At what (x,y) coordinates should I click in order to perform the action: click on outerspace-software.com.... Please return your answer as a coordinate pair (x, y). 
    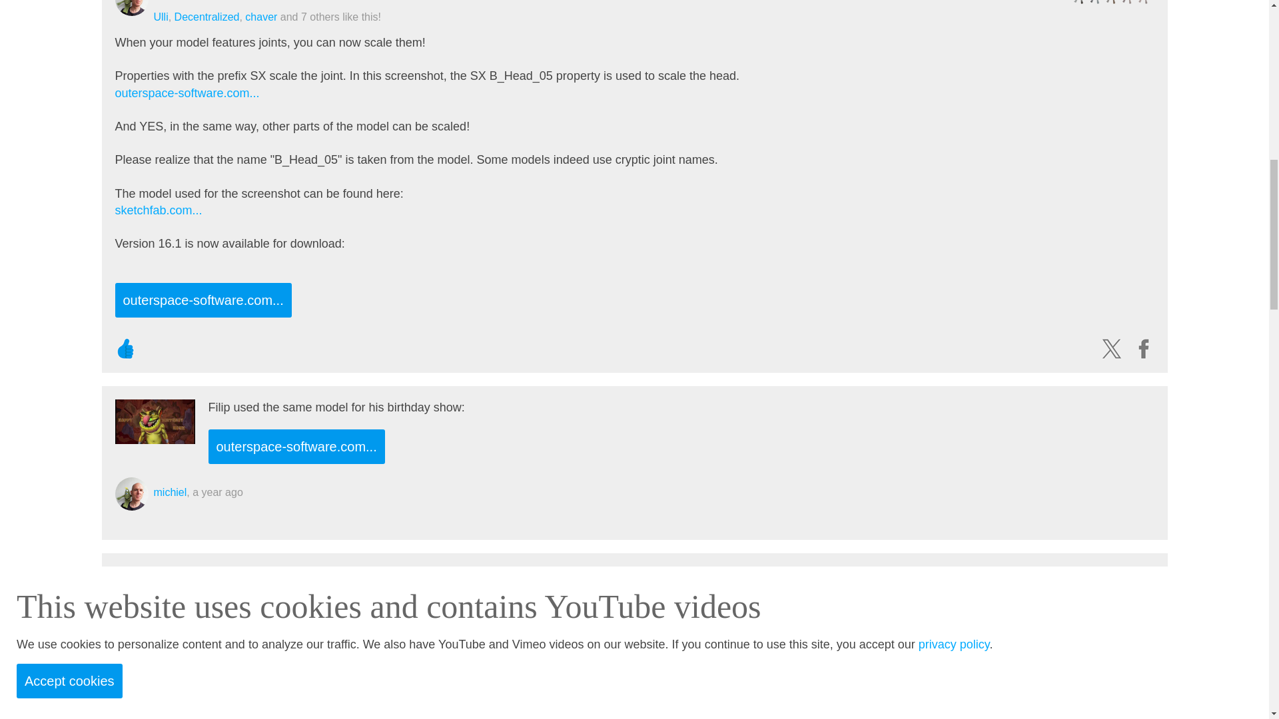
    Looking at the image, I should click on (203, 300).